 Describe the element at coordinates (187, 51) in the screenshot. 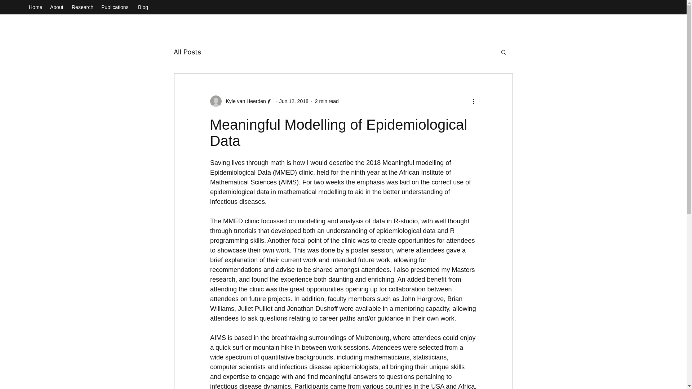

I see `All Posts` at that location.